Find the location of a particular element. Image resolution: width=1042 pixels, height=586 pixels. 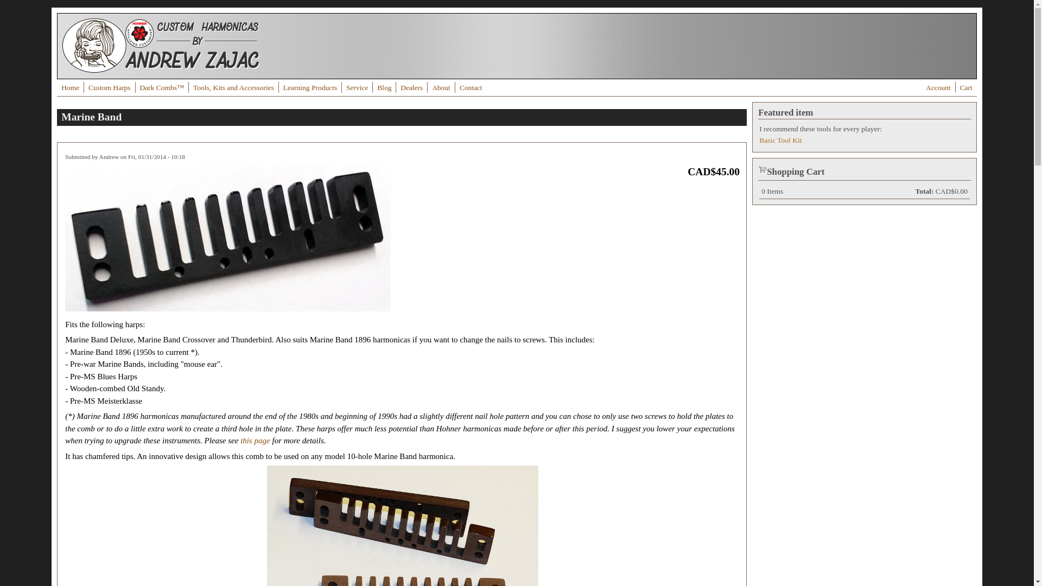

Service is located at coordinates (357, 88).